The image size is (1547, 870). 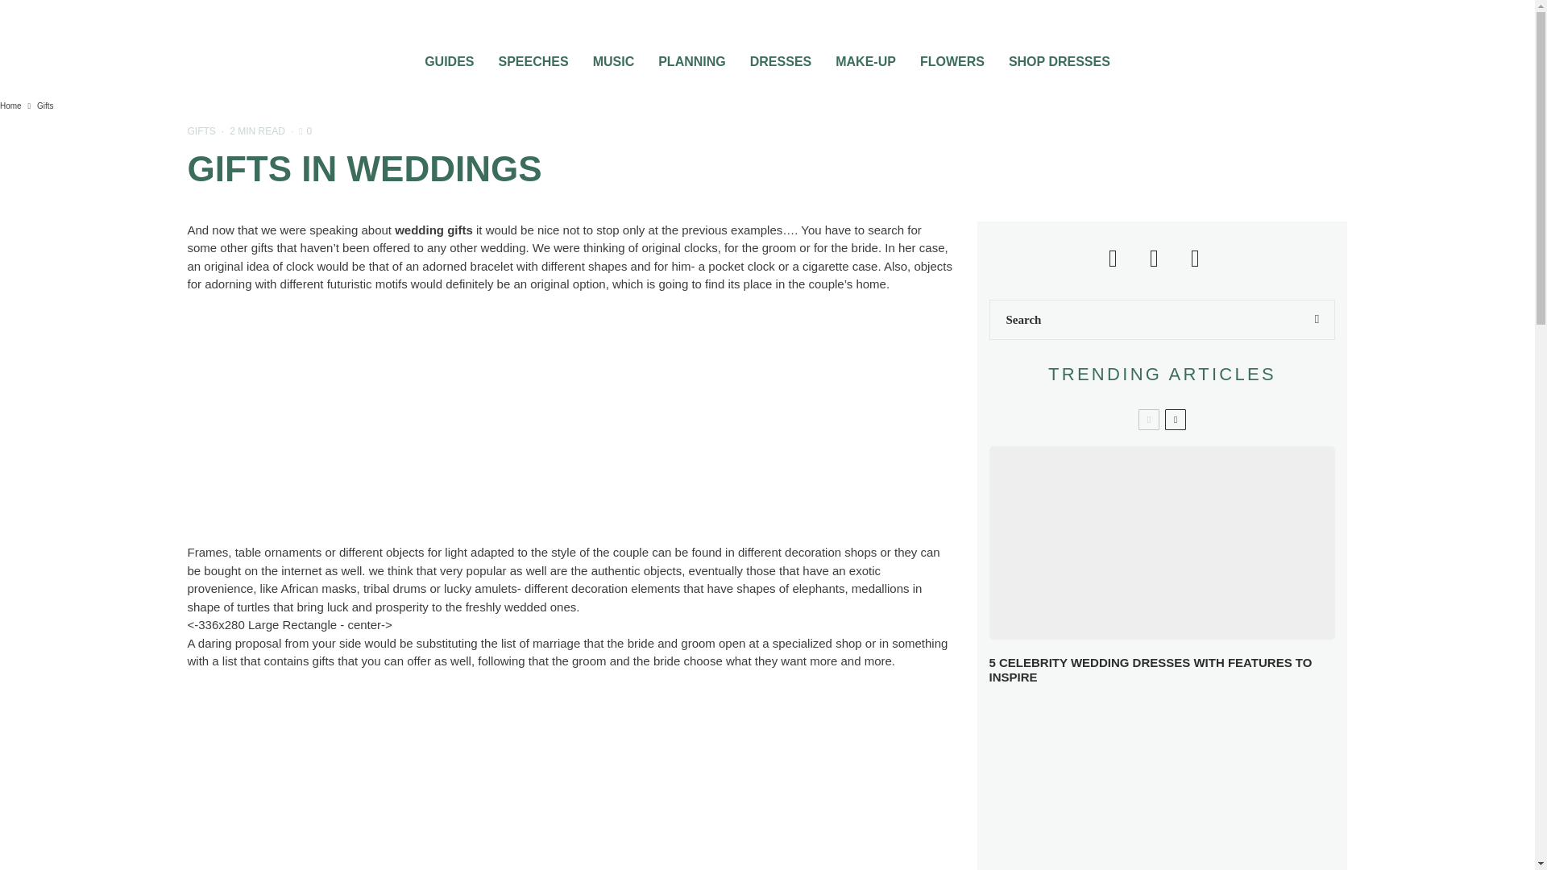 What do you see at coordinates (614, 56) in the screenshot?
I see `MUSIC` at bounding box center [614, 56].